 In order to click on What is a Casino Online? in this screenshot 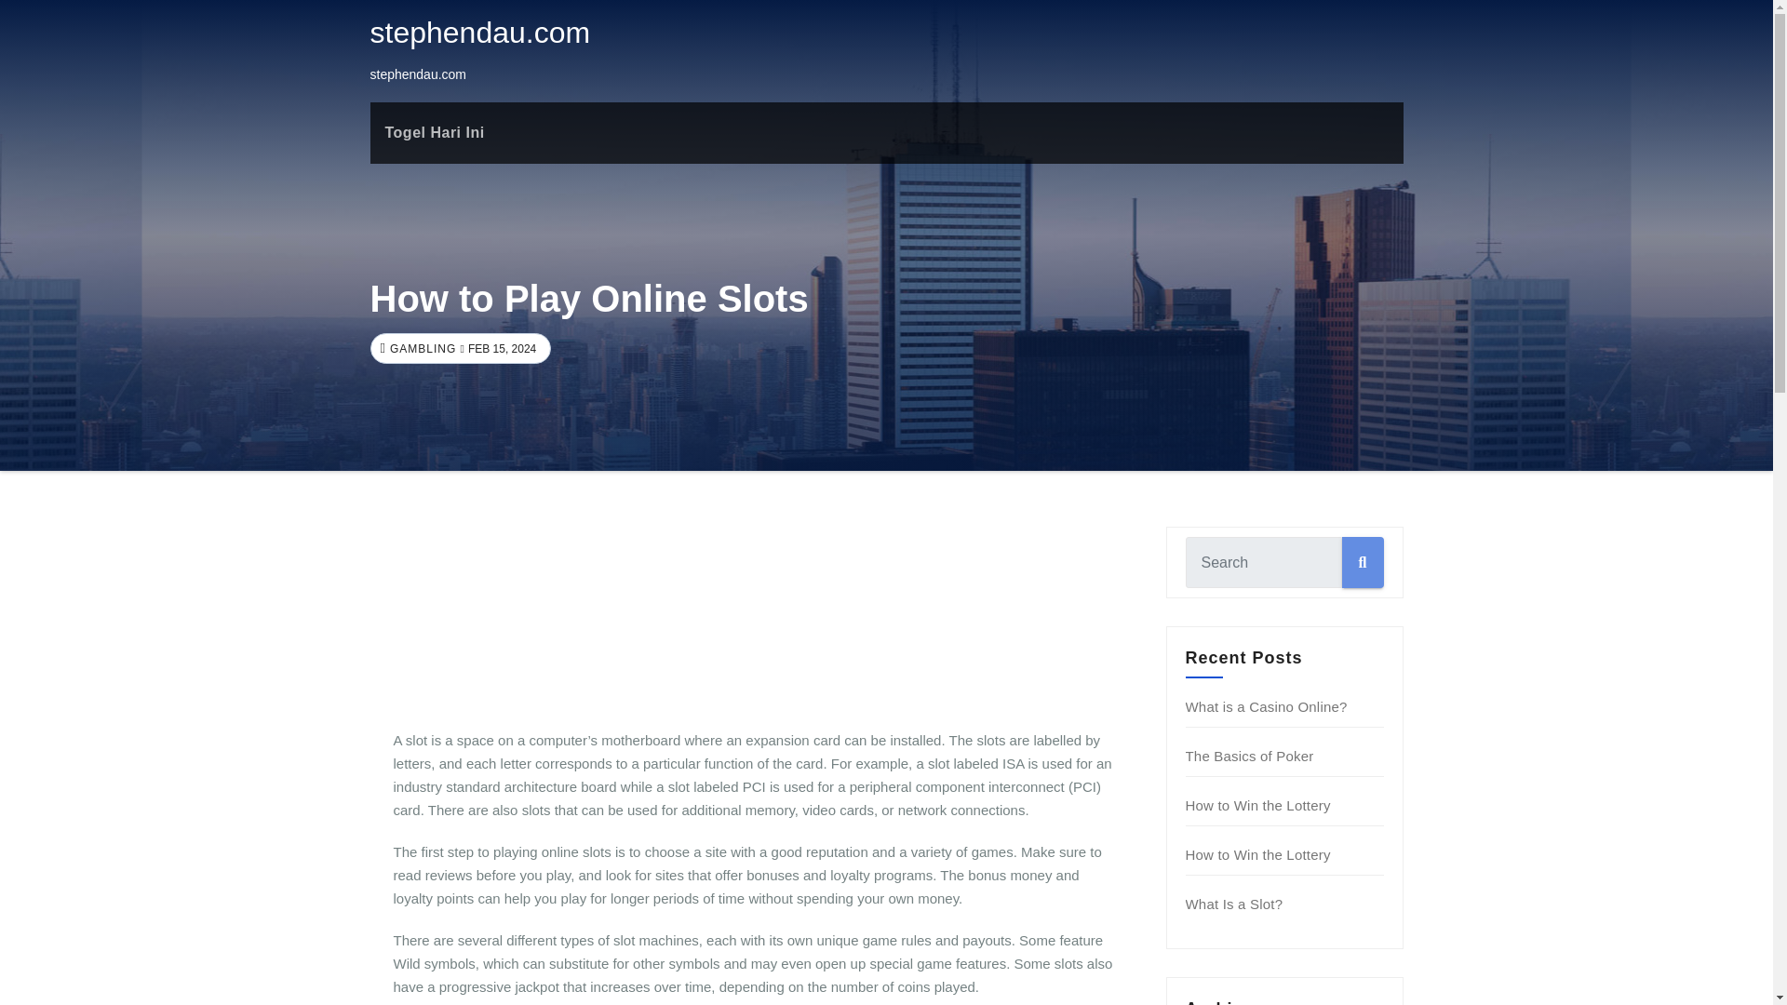, I will do `click(1266, 705)`.